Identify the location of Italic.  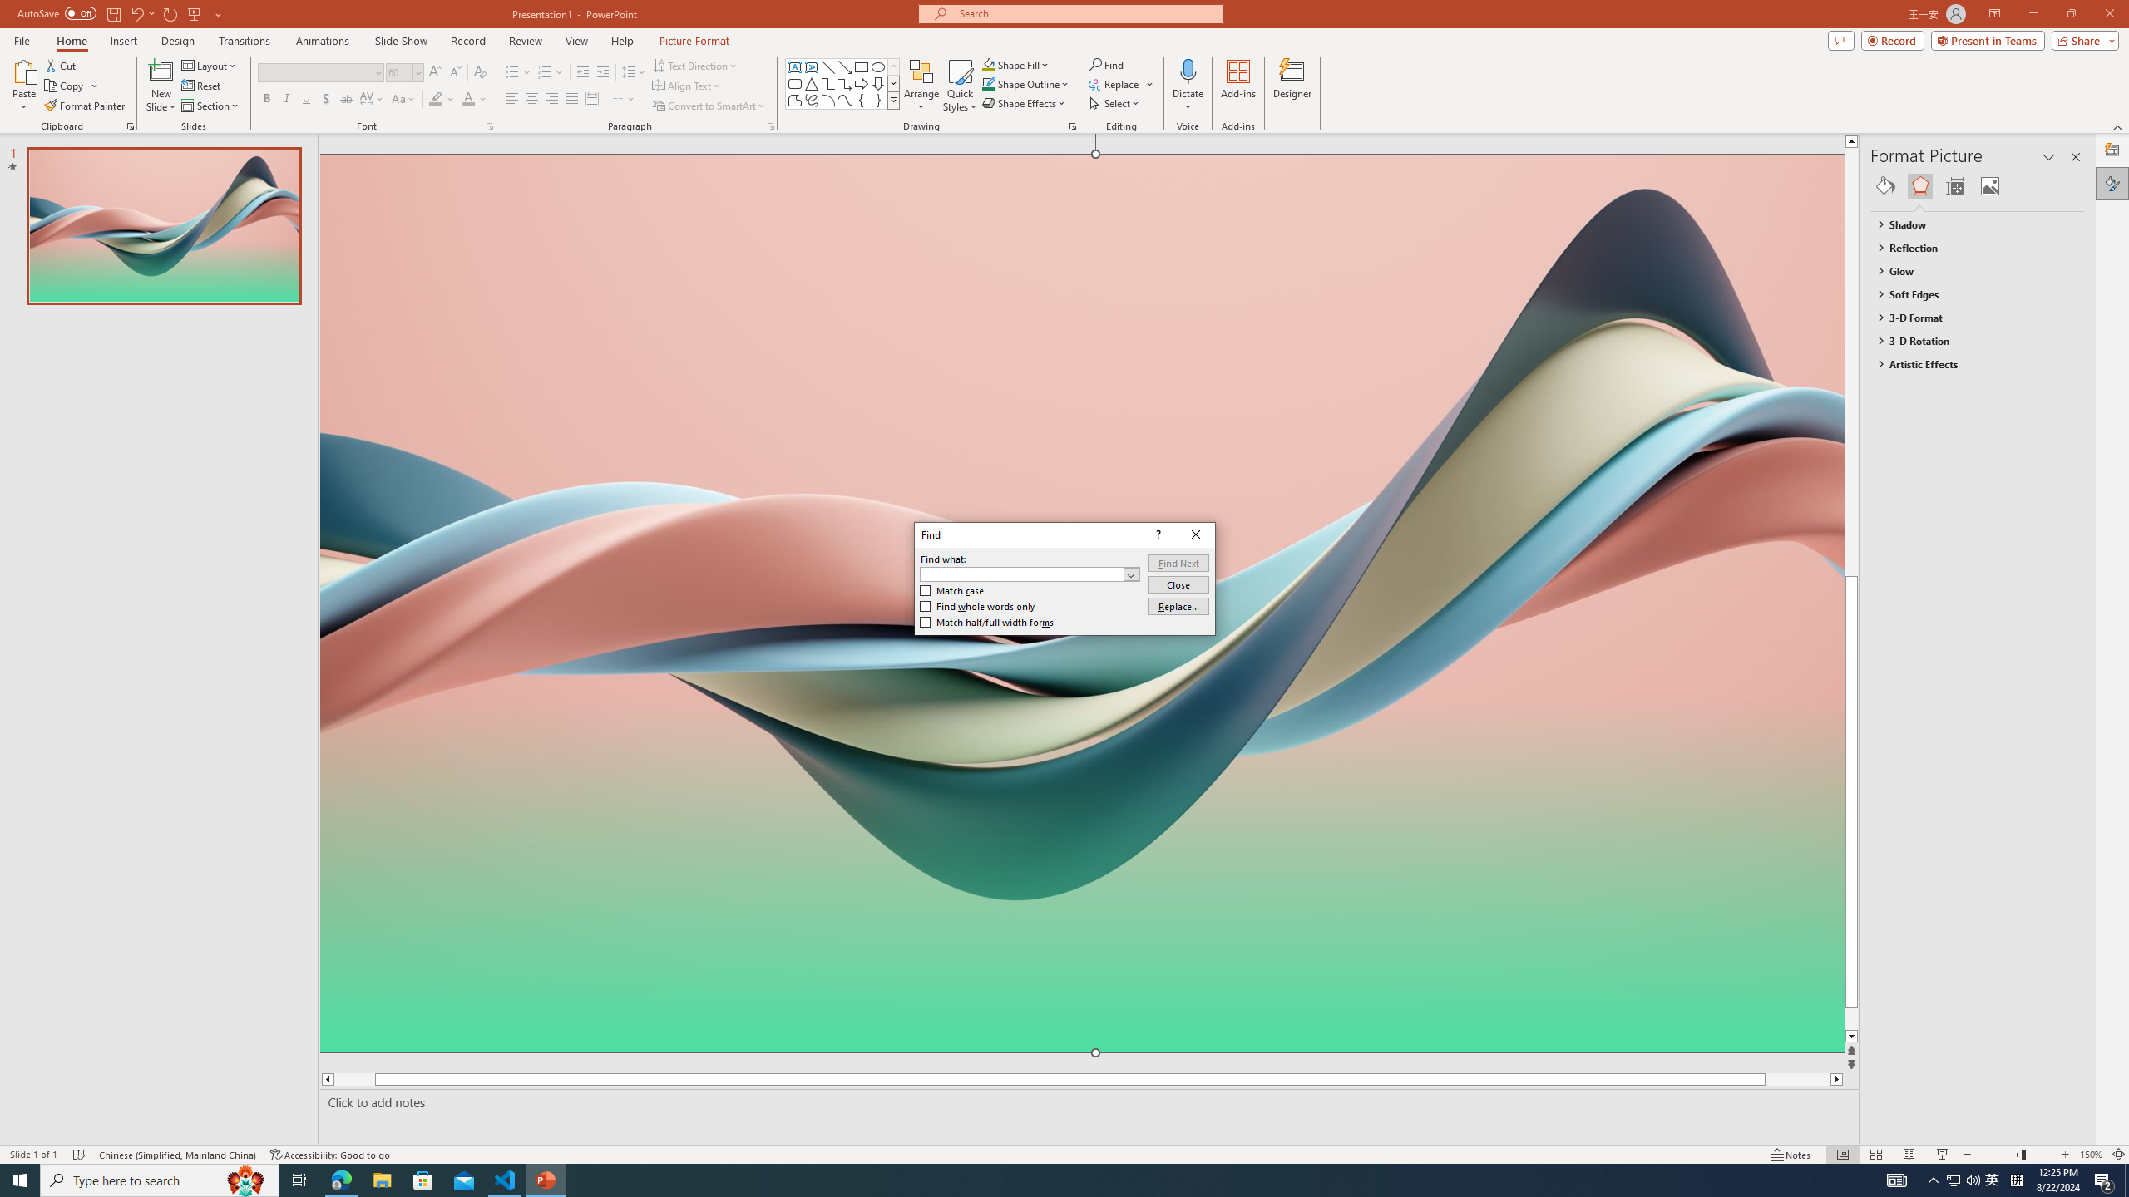
(286, 100).